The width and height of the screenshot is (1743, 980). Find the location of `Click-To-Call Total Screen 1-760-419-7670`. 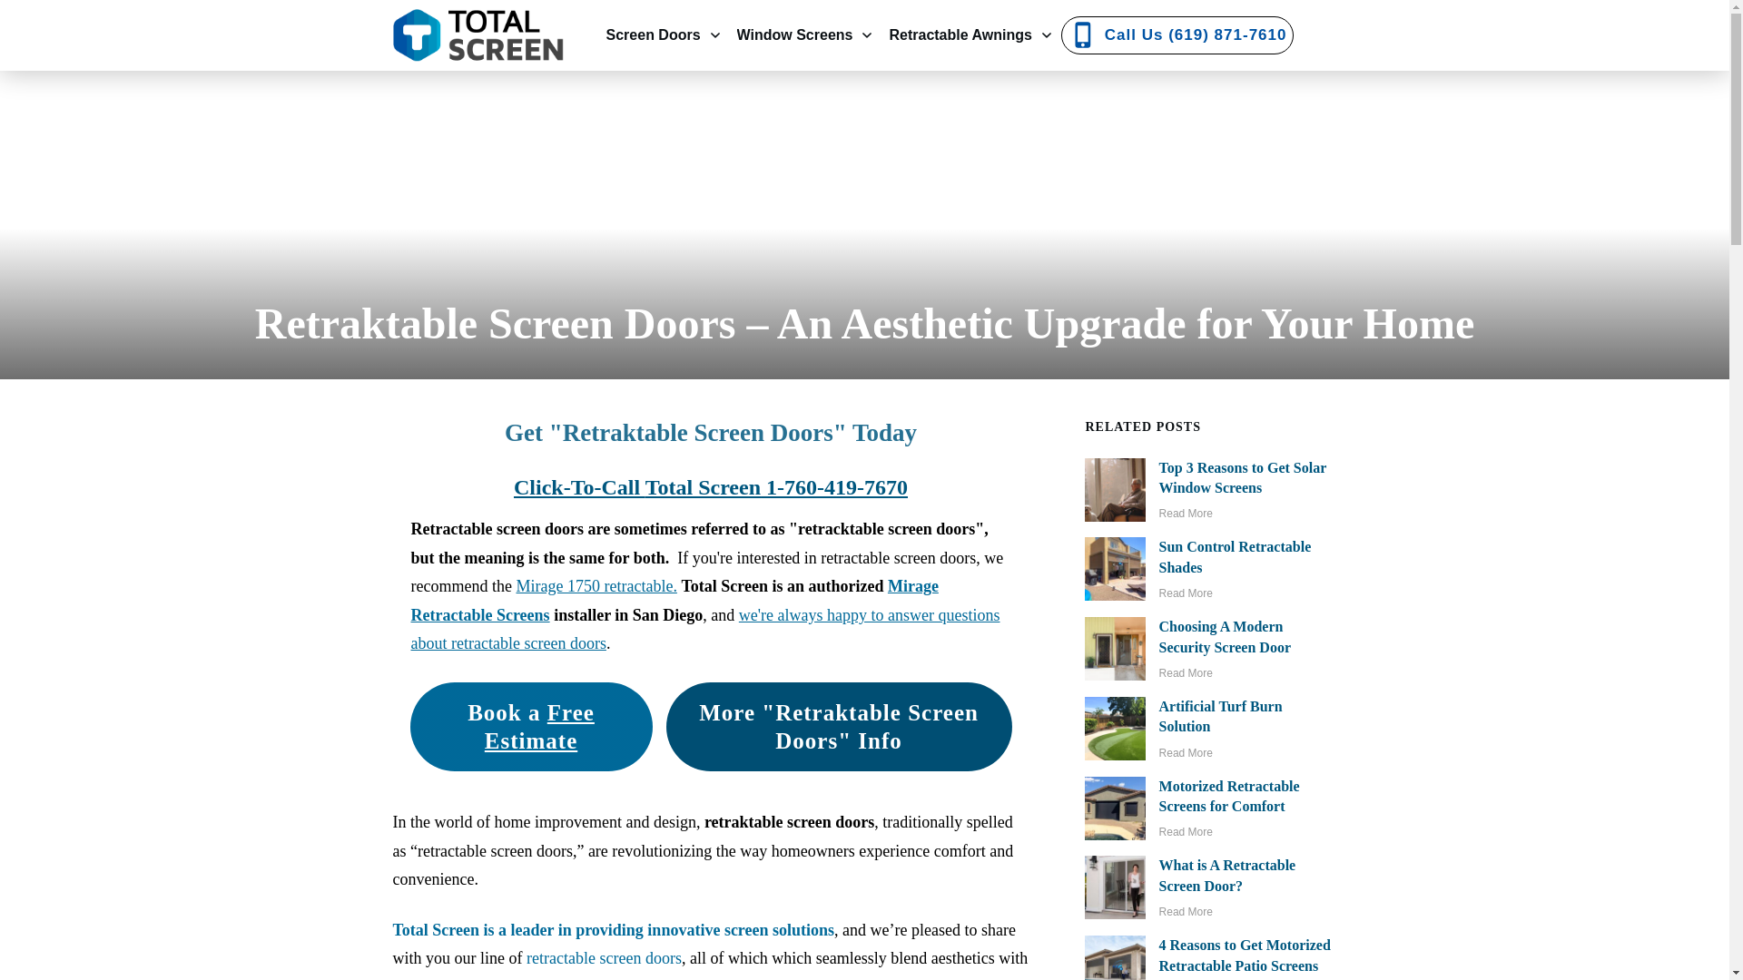

Click-To-Call Total Screen 1-760-419-7670 is located at coordinates (711, 486).